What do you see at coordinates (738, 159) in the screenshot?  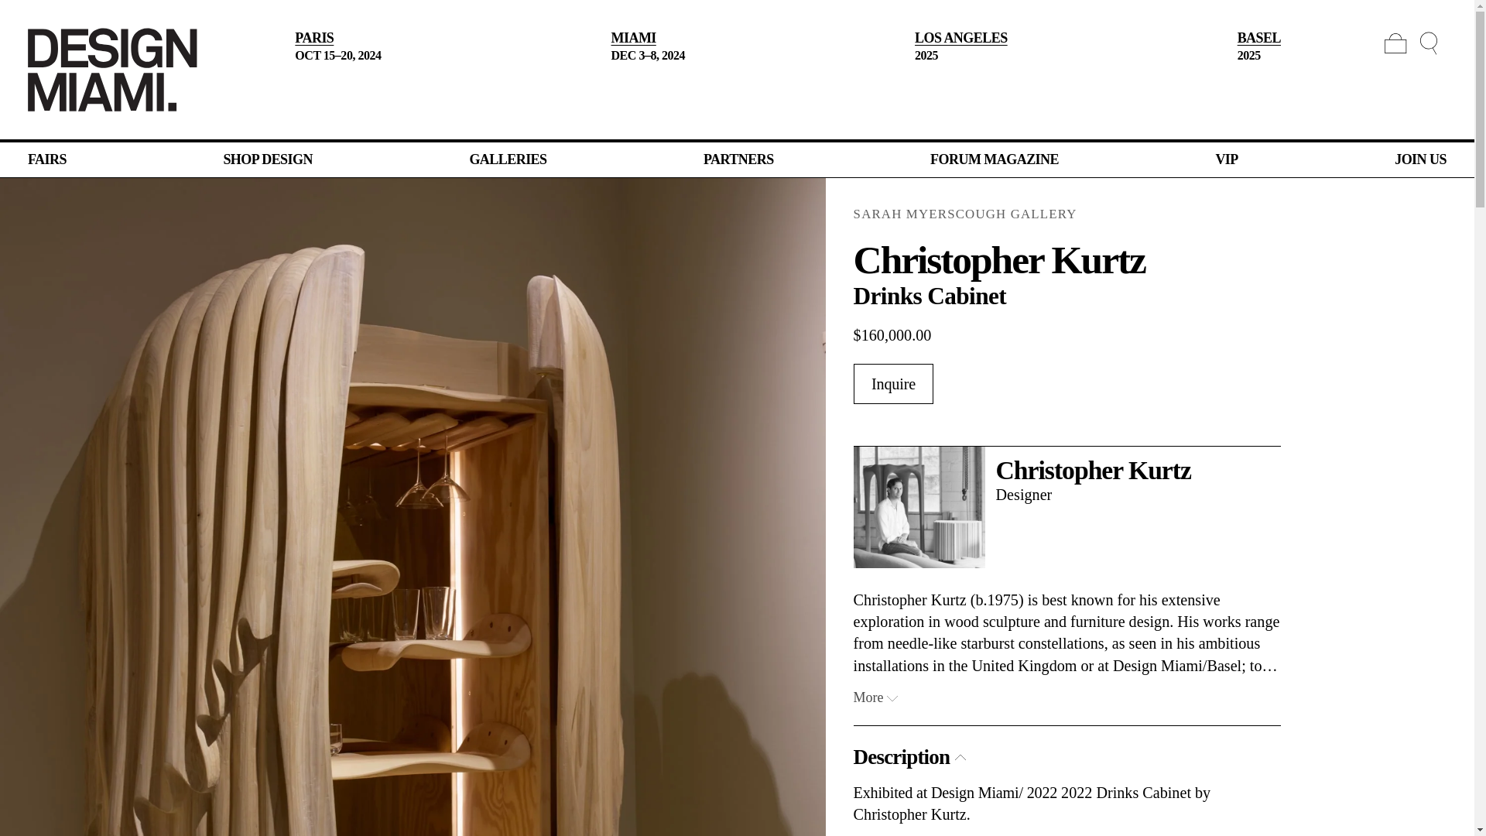 I see `PARTNERS` at bounding box center [738, 159].